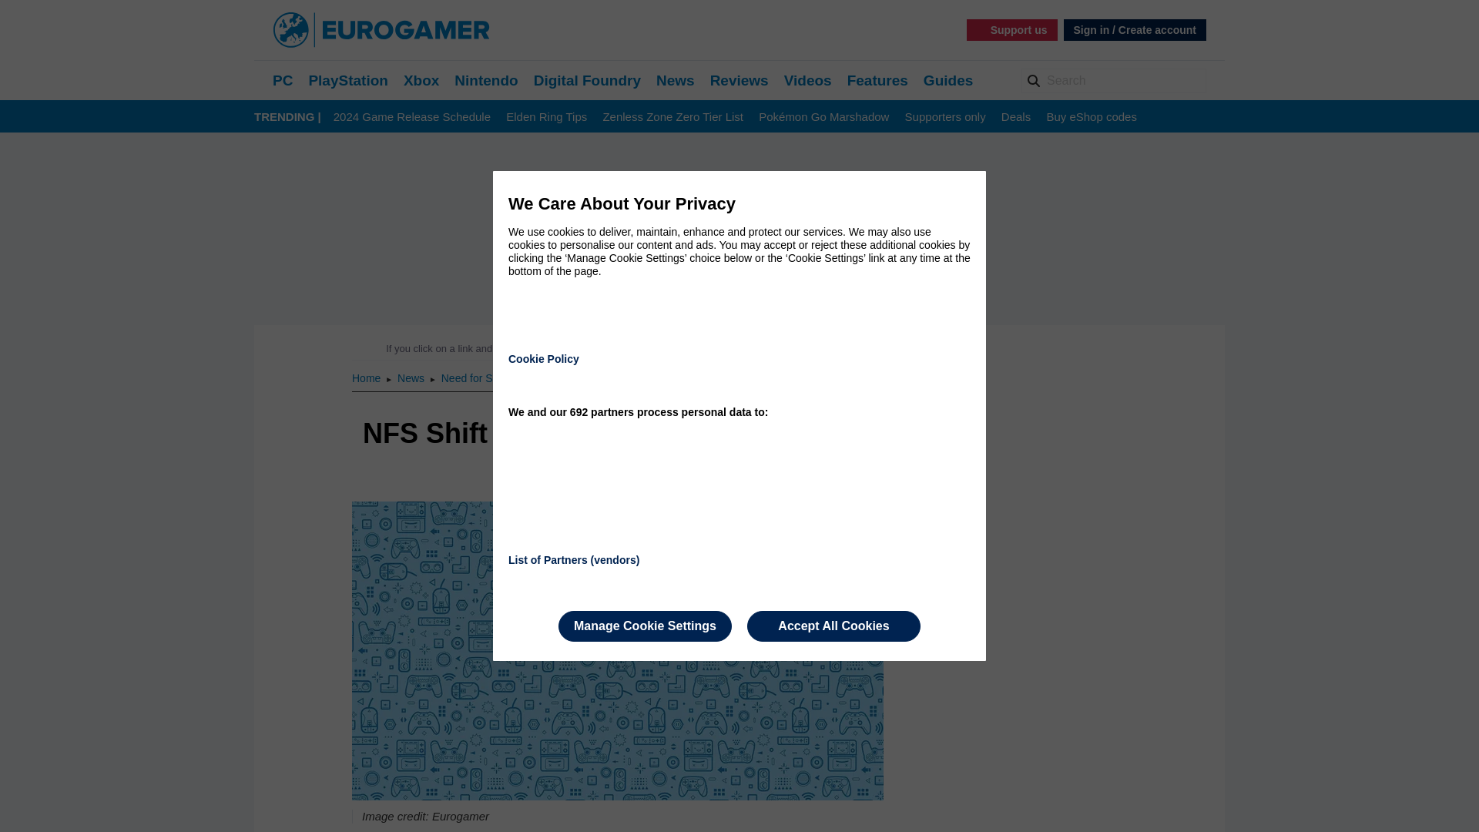 This screenshot has height=832, width=1479. I want to click on Deals, so click(1015, 117).